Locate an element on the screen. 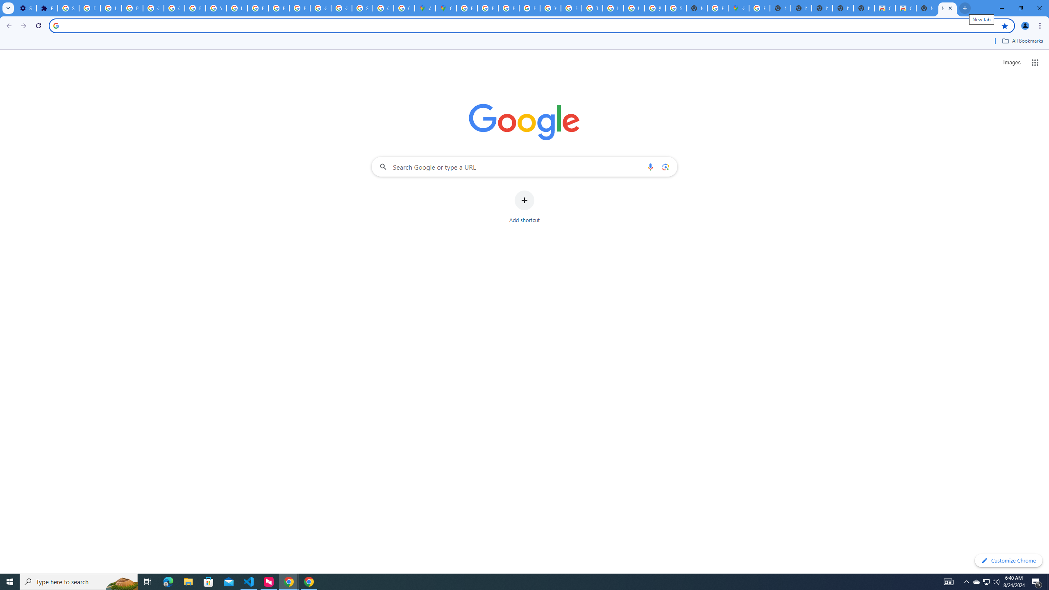  https://scholar.google.com/ is located at coordinates (236, 8).